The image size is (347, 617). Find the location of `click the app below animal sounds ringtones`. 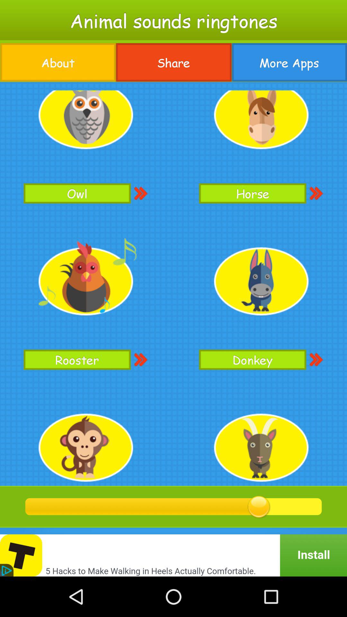

click the app below animal sounds ringtones is located at coordinates (58, 62).